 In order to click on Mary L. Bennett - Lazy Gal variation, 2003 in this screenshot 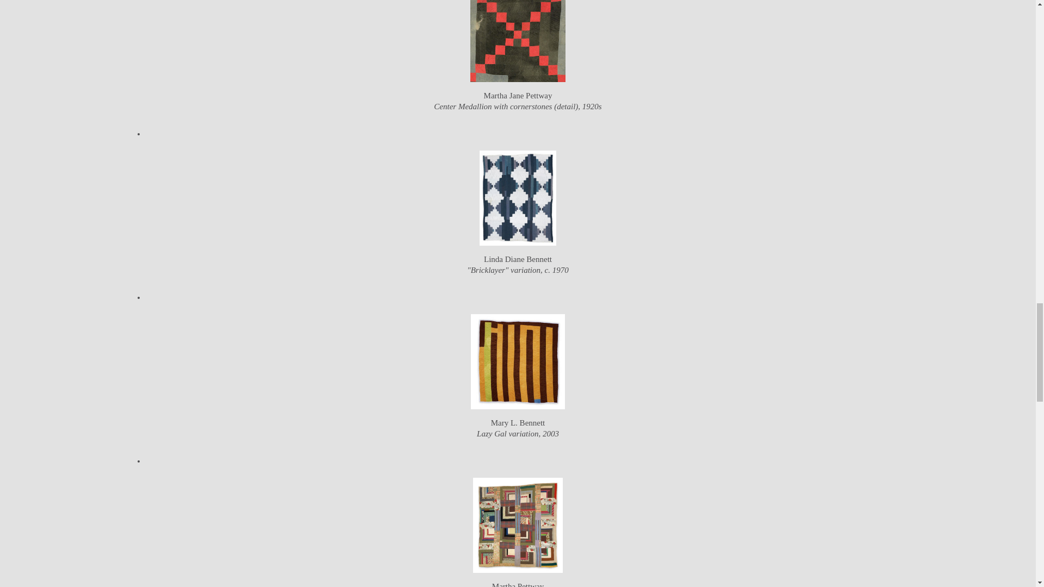, I will do `click(518, 360)`.